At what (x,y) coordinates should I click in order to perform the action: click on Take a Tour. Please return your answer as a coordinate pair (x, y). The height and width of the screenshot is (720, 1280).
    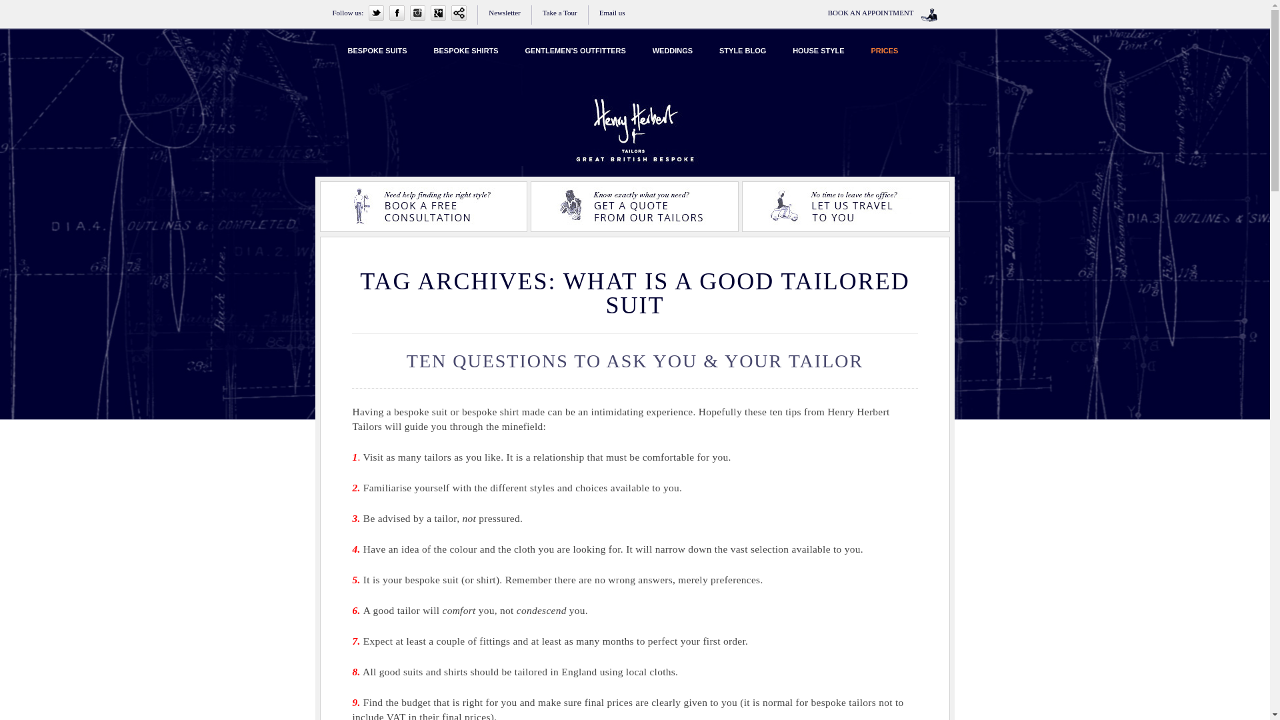
    Looking at the image, I should click on (560, 13).